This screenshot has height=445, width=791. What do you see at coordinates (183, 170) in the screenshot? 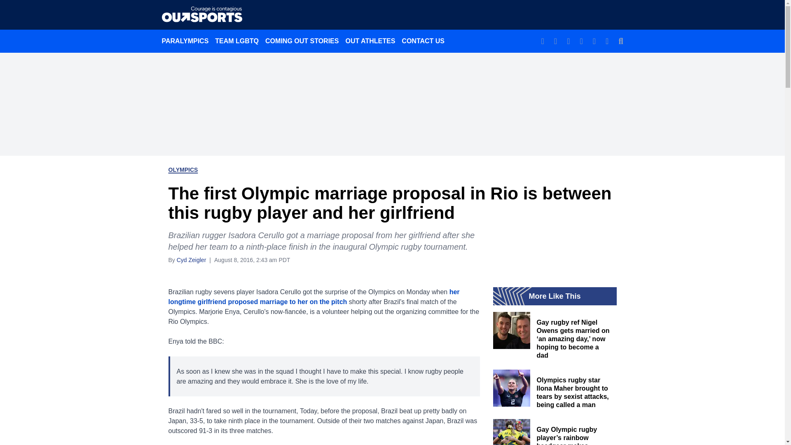
I see `OLYMPICS` at bounding box center [183, 170].